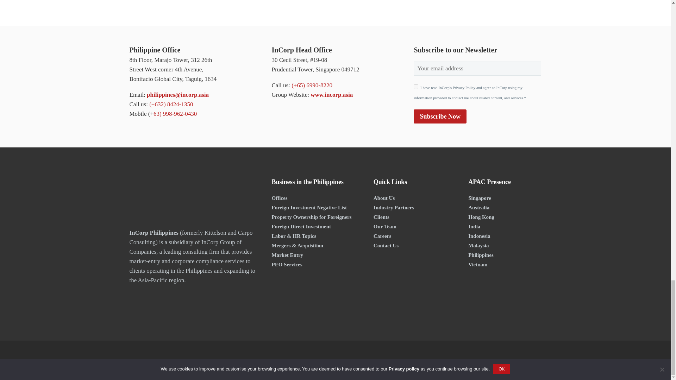 Image resolution: width=676 pixels, height=380 pixels. What do you see at coordinates (416, 87) in the screenshot?
I see `1` at bounding box center [416, 87].